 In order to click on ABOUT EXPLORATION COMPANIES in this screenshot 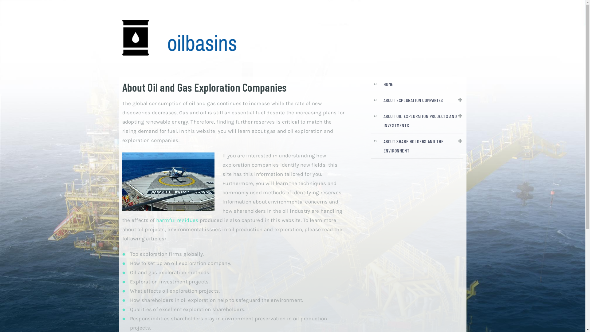, I will do `click(413, 100)`.